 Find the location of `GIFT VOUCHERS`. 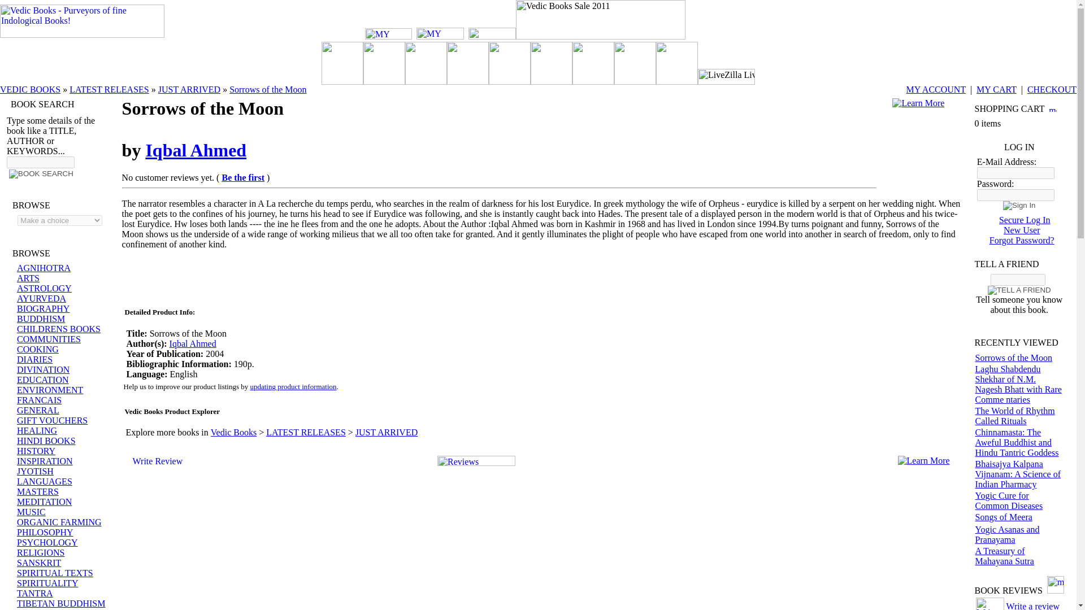

GIFT VOUCHERS is located at coordinates (52, 420).